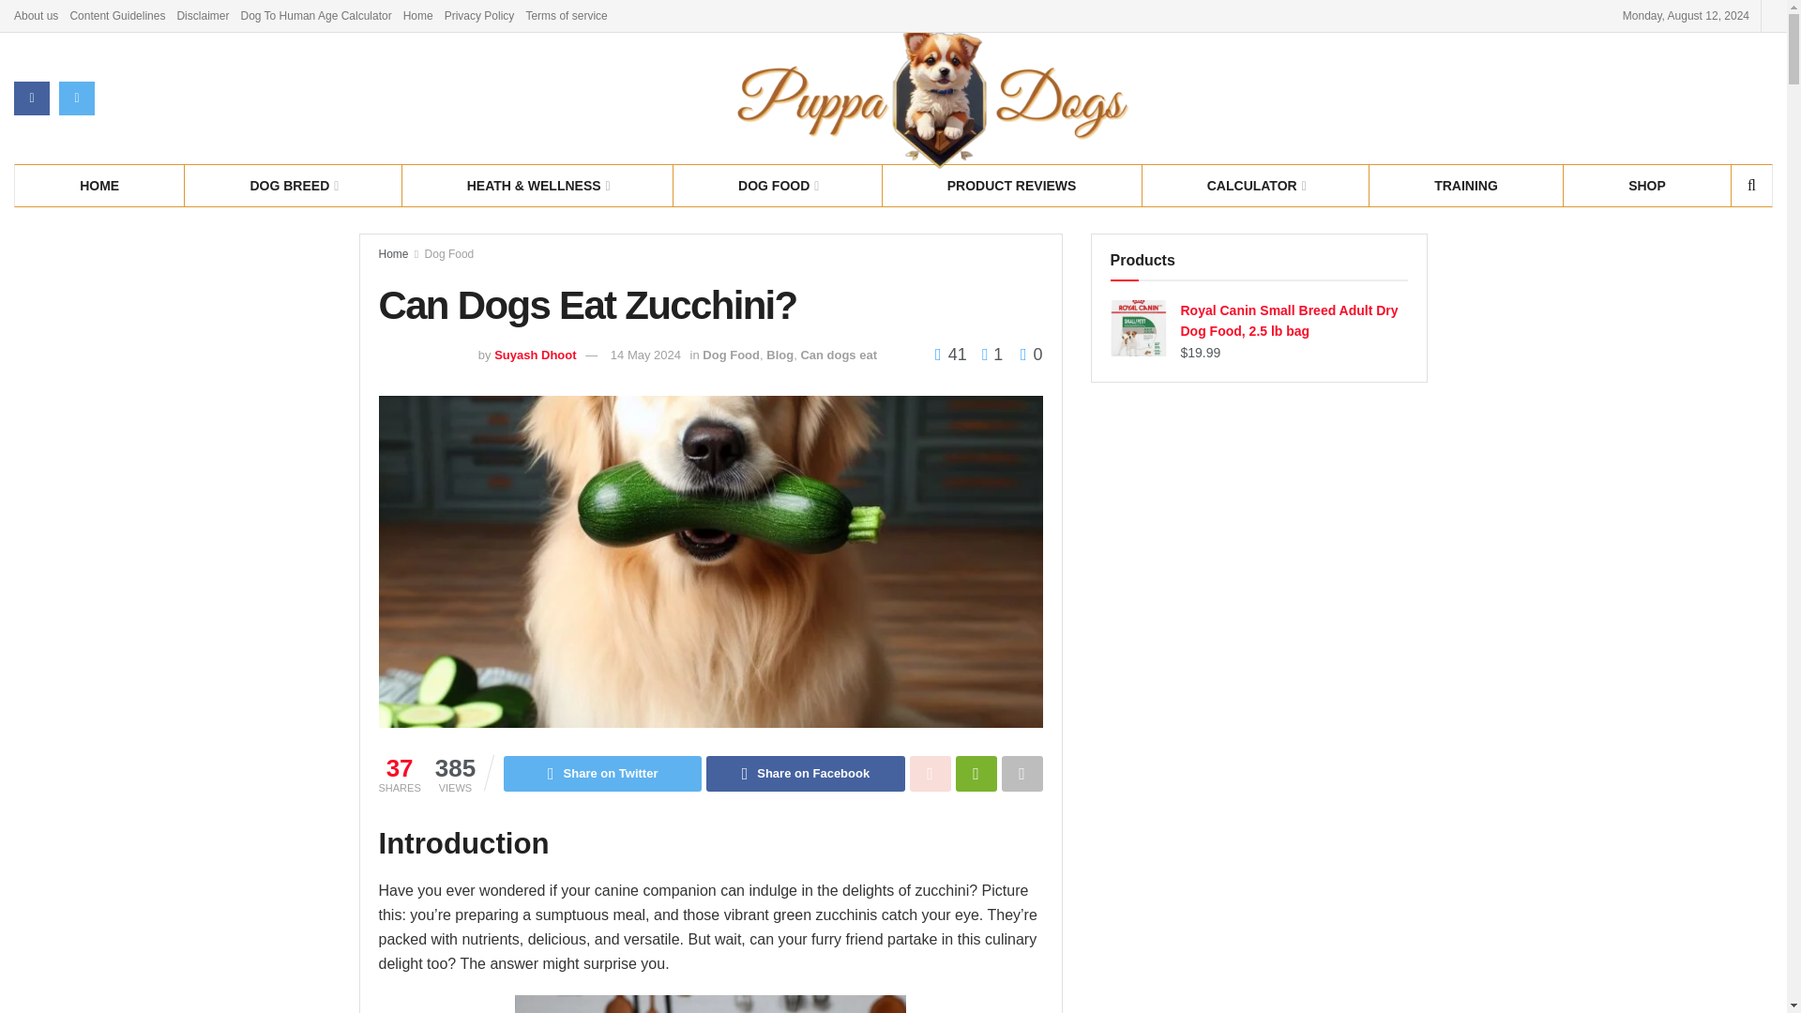  I want to click on DOG BREED, so click(293, 185).